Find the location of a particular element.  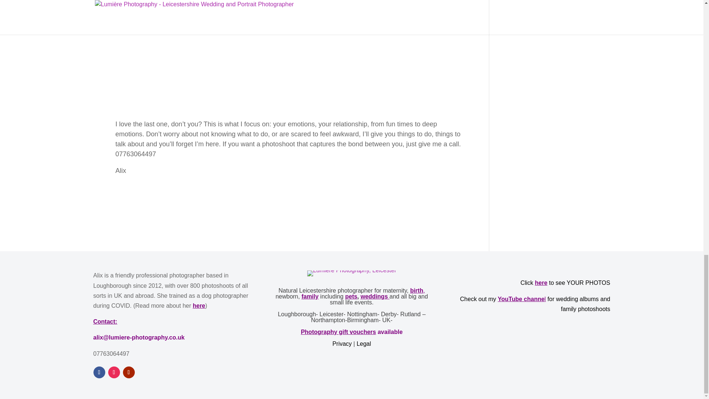

here is located at coordinates (199, 305).